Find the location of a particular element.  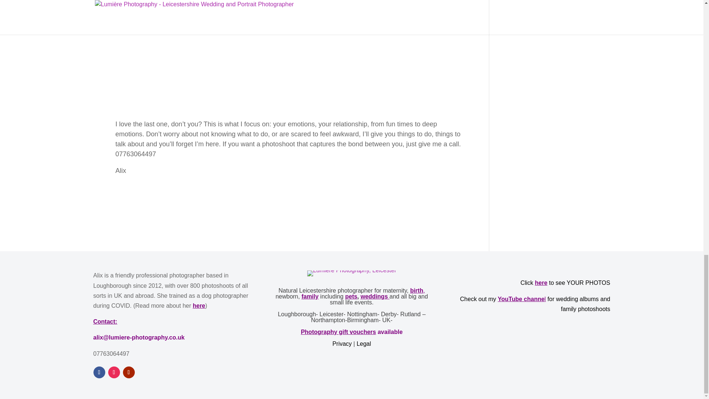

here is located at coordinates (199, 305).